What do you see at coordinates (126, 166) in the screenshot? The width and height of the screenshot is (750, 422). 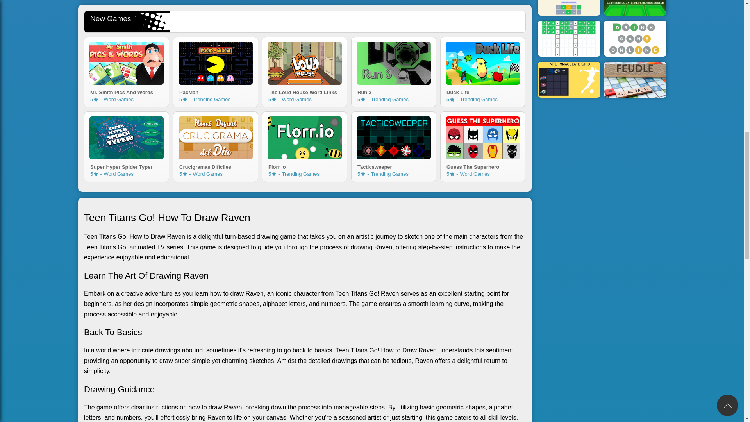 I see `PacMan` at bounding box center [126, 166].